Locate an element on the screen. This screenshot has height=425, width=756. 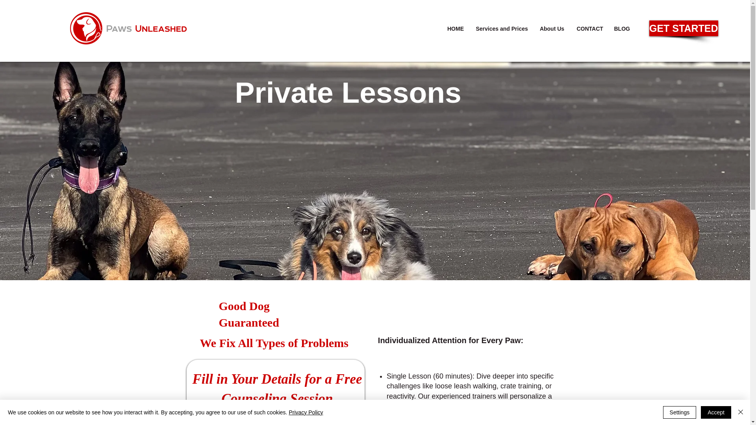
Accept is located at coordinates (716, 412).